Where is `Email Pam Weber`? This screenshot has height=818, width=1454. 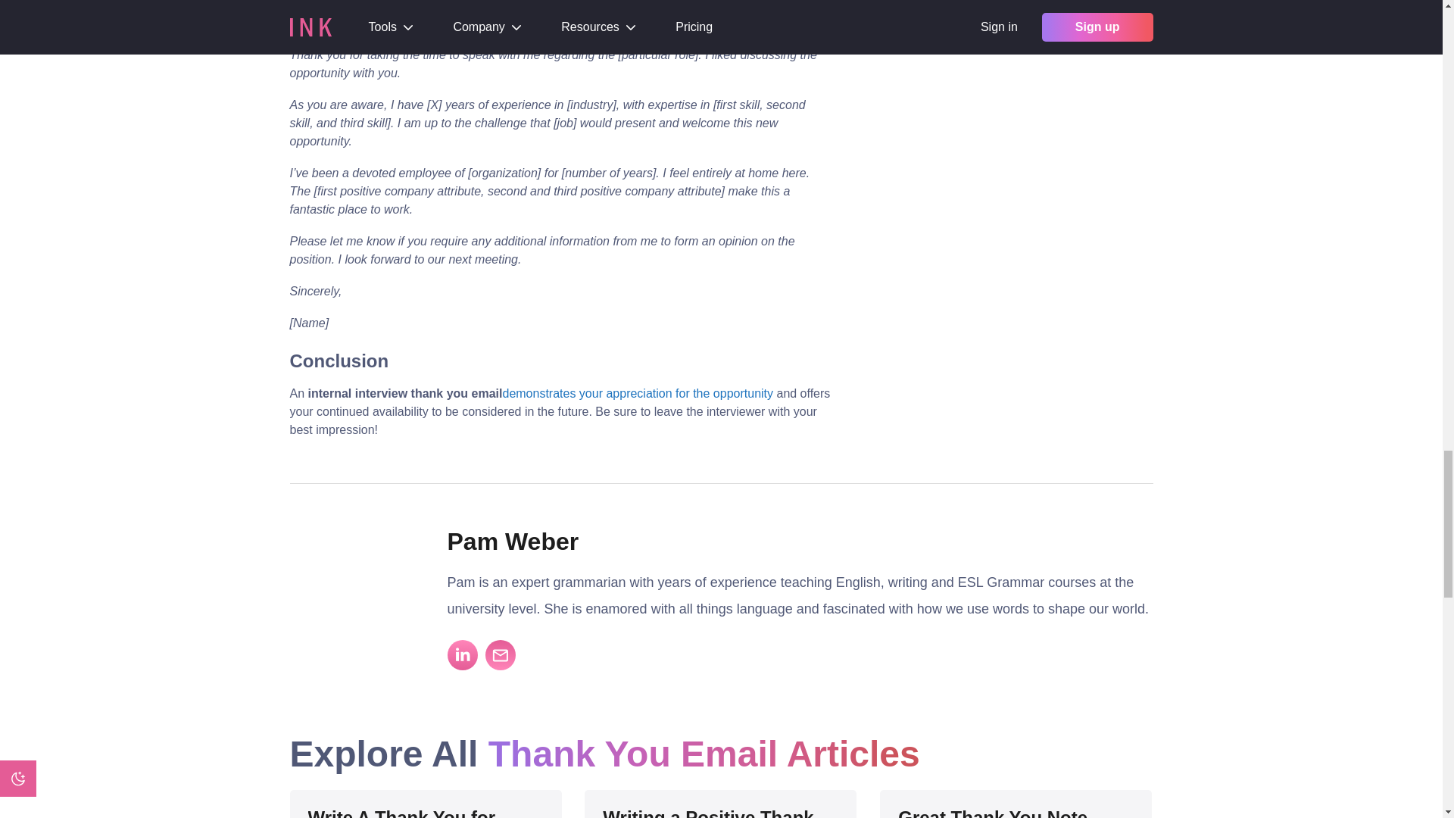
Email Pam Weber is located at coordinates (499, 654).